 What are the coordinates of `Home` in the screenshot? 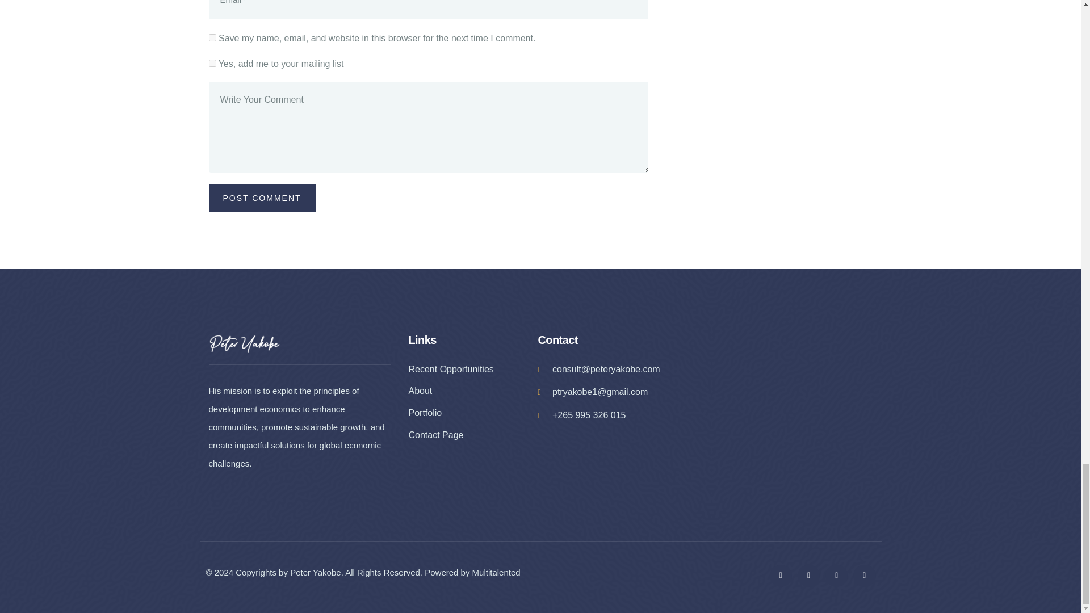 It's located at (244, 343).